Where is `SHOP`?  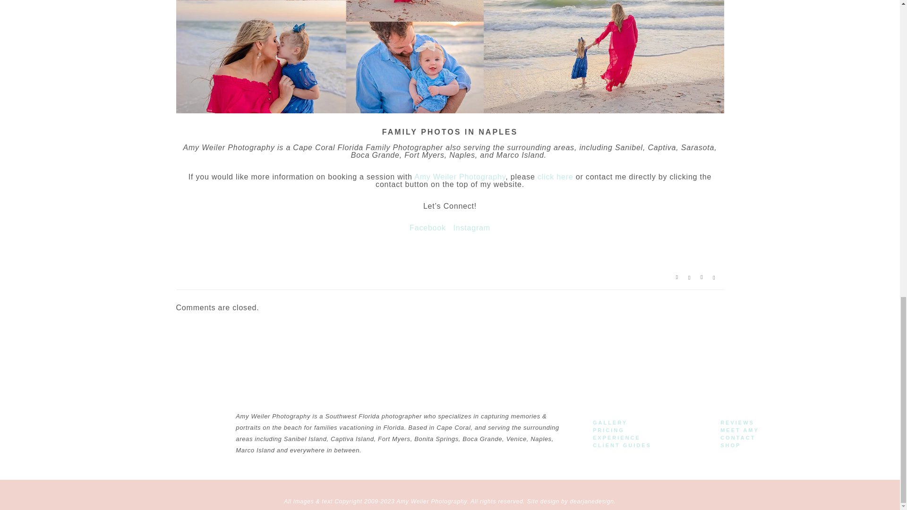
SHOP is located at coordinates (730, 446).